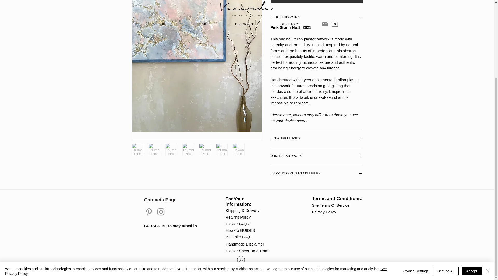  What do you see at coordinates (326, 212) in the screenshot?
I see `Privacy Policy` at bounding box center [326, 212].